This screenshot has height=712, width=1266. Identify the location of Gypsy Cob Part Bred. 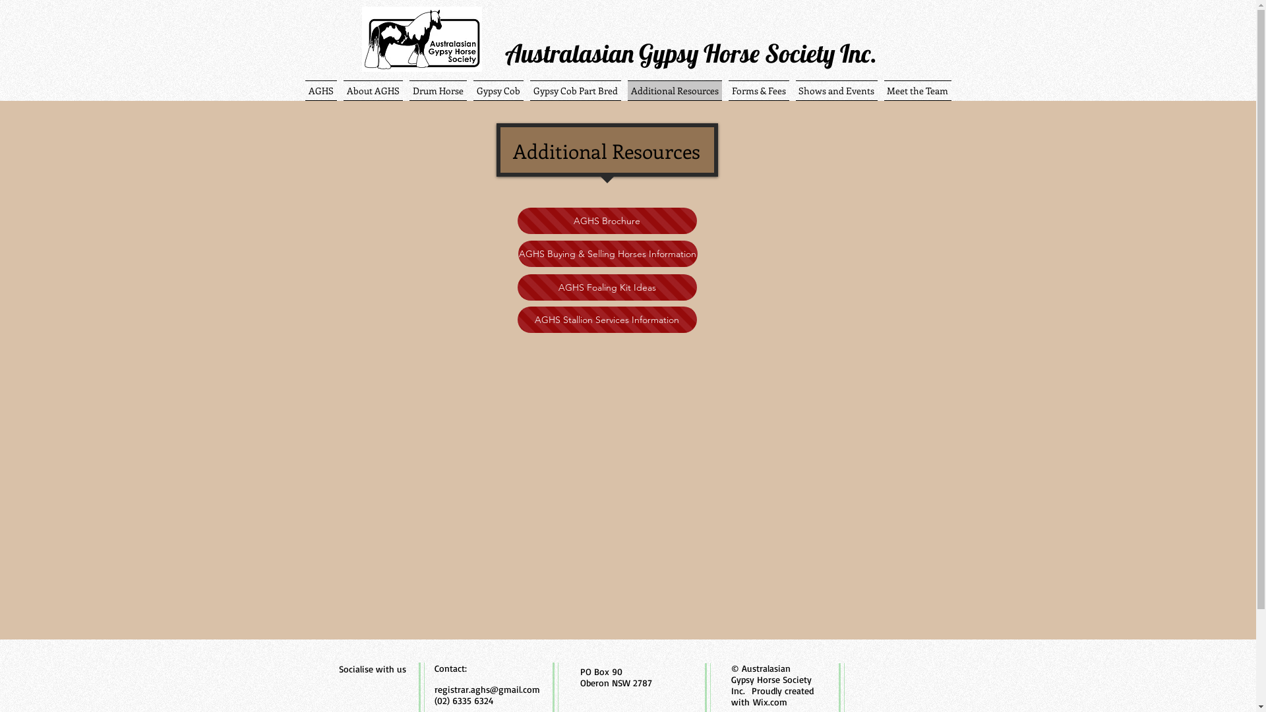
(575, 91).